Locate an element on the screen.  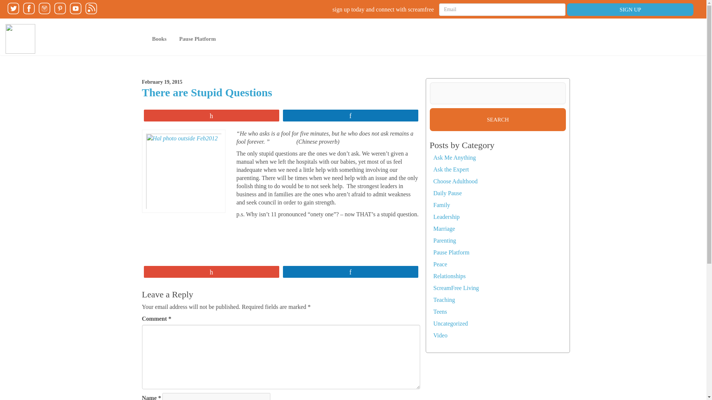
Daily Pause is located at coordinates (447, 193).